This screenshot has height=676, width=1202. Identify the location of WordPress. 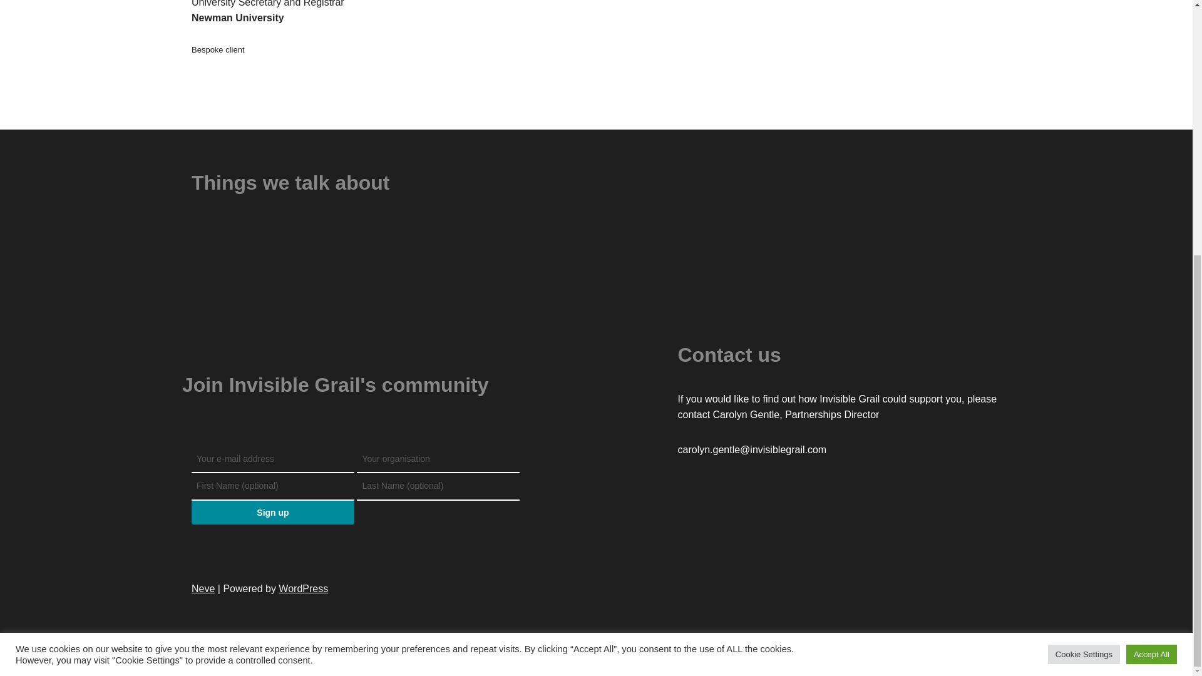
(303, 588).